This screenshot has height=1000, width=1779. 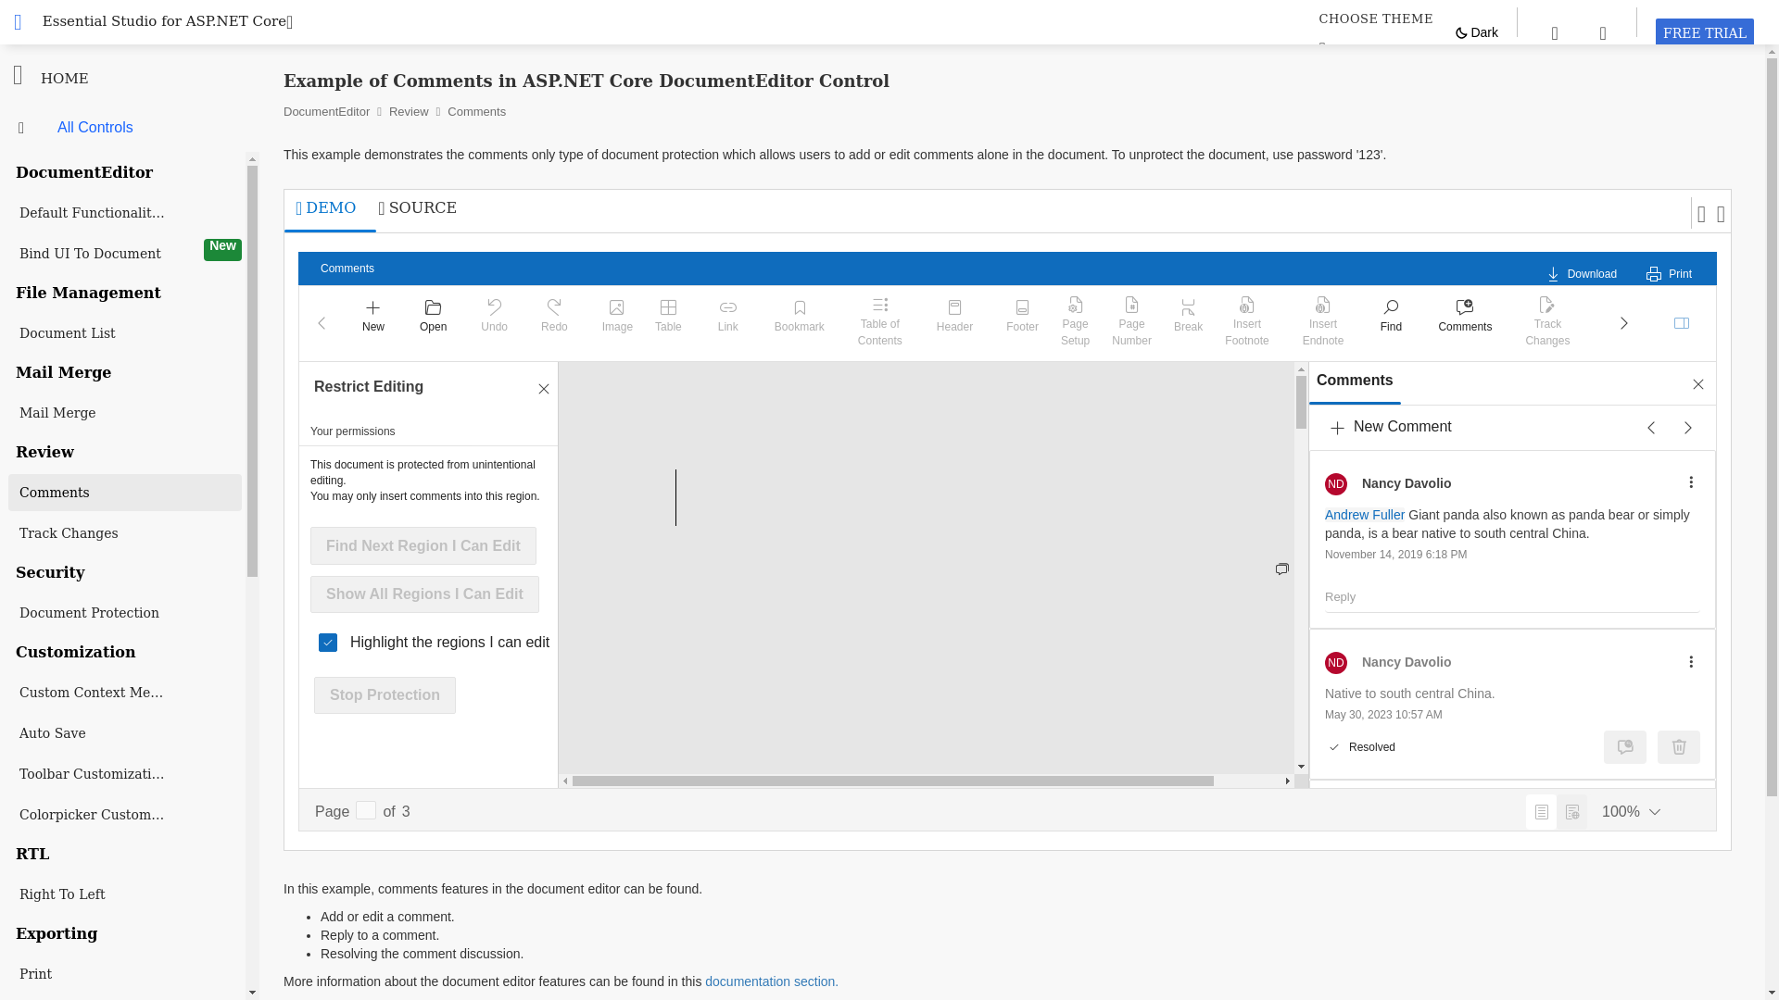 I want to click on Download this document., so click(x=799, y=323).